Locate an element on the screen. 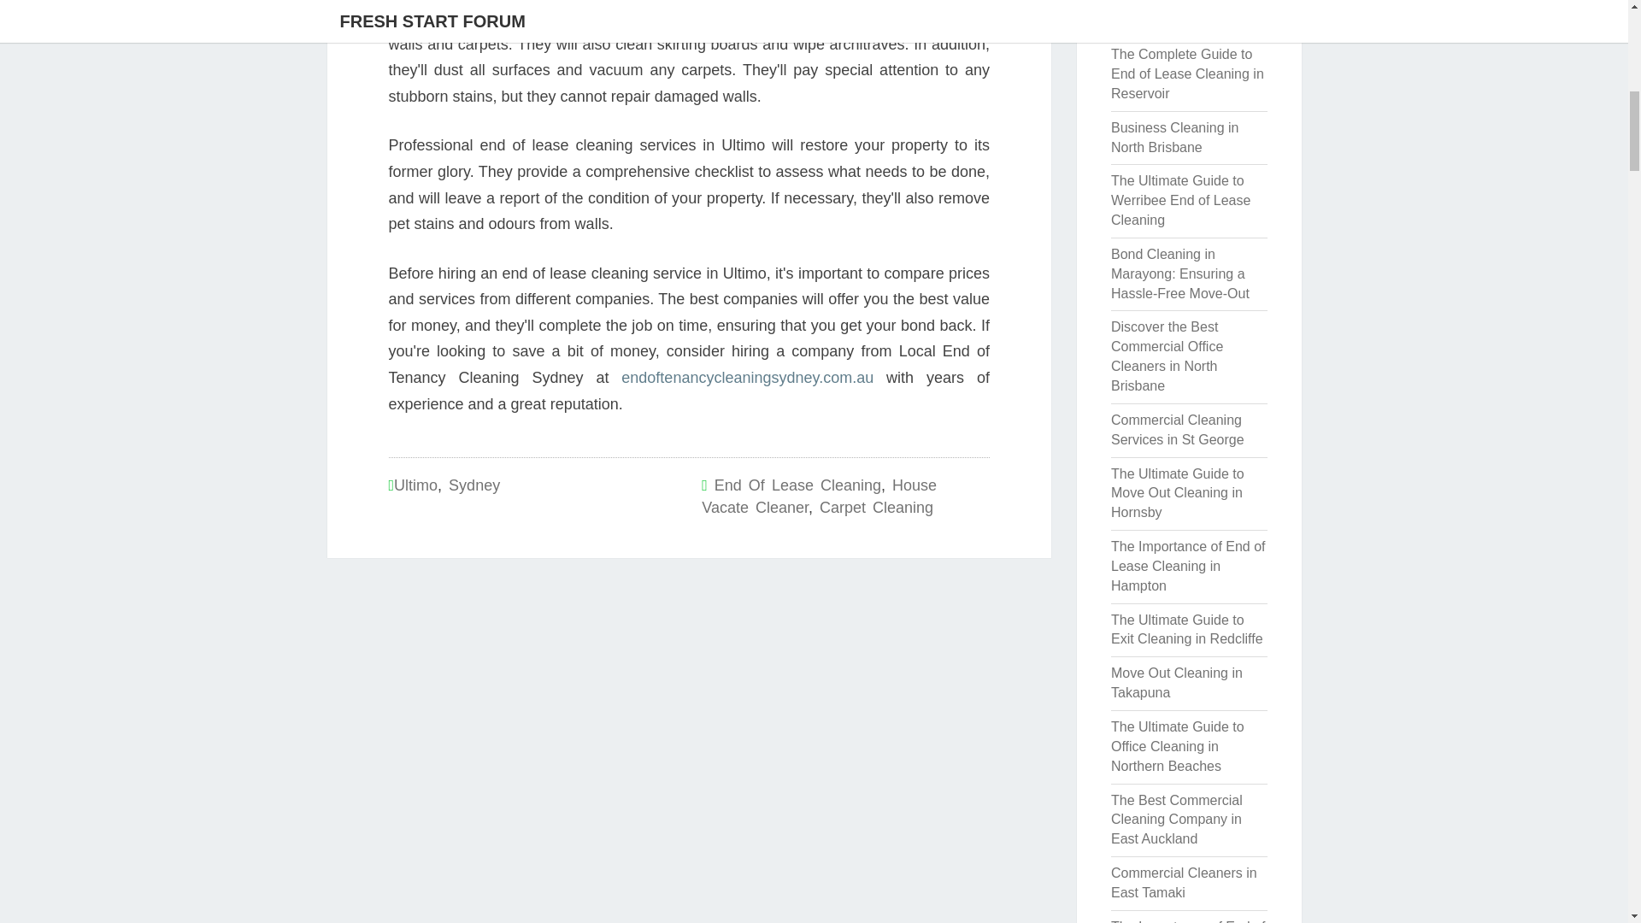 The image size is (1641, 923). The Best Commercial Cleaning Company in East Auckland is located at coordinates (1176, 820).